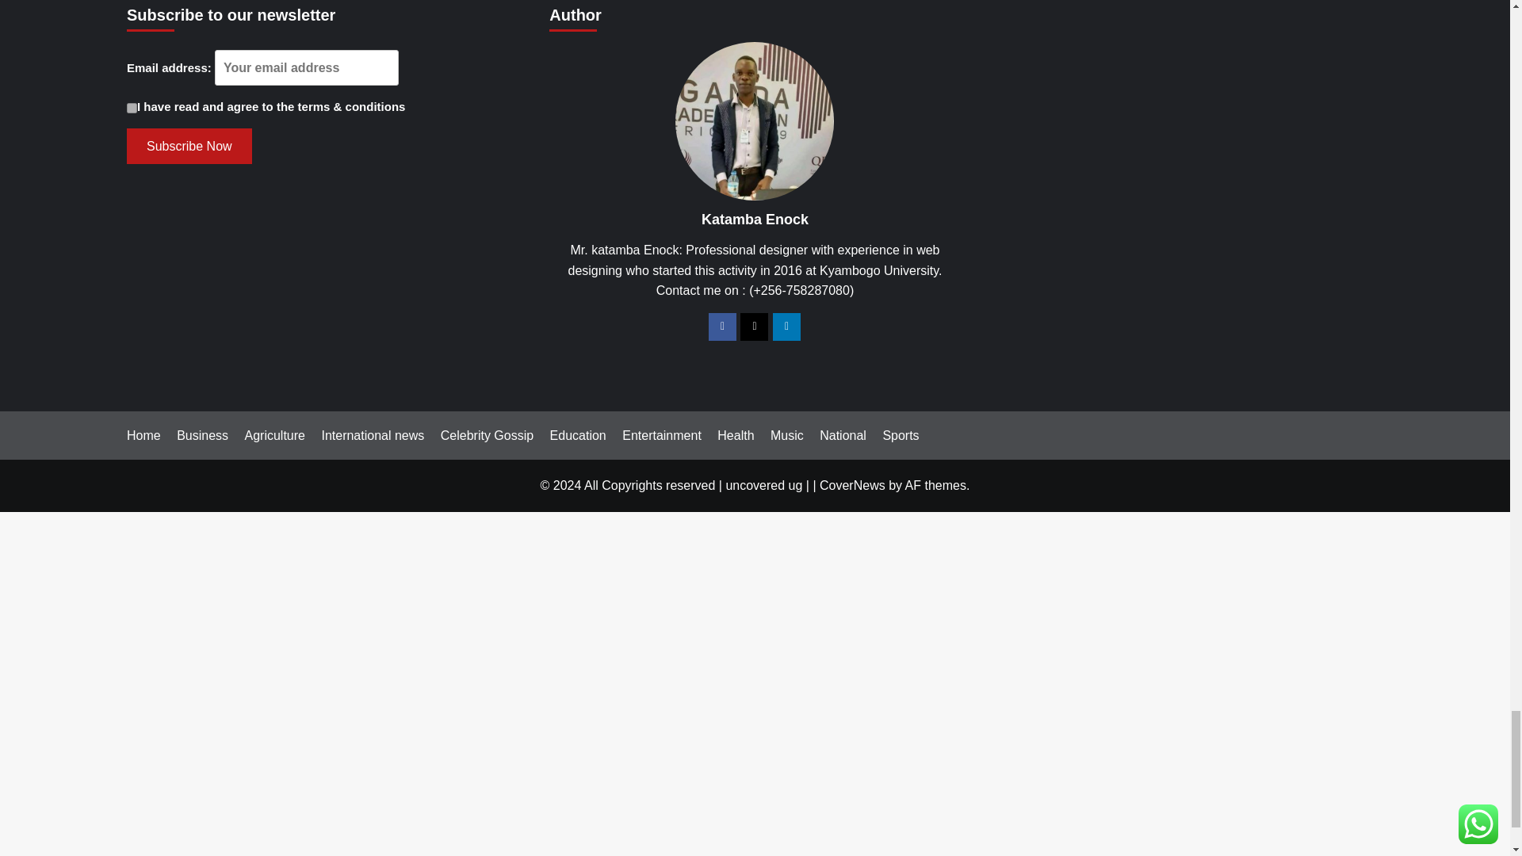 This screenshot has height=856, width=1522. I want to click on 1, so click(132, 108).